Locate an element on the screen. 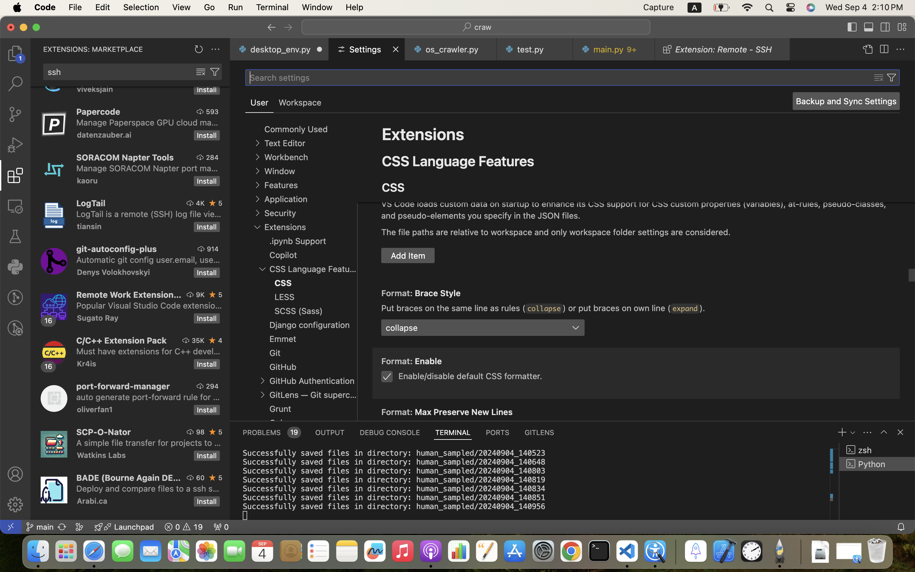  0 DEBUG CONSOLE is located at coordinates (390, 432).